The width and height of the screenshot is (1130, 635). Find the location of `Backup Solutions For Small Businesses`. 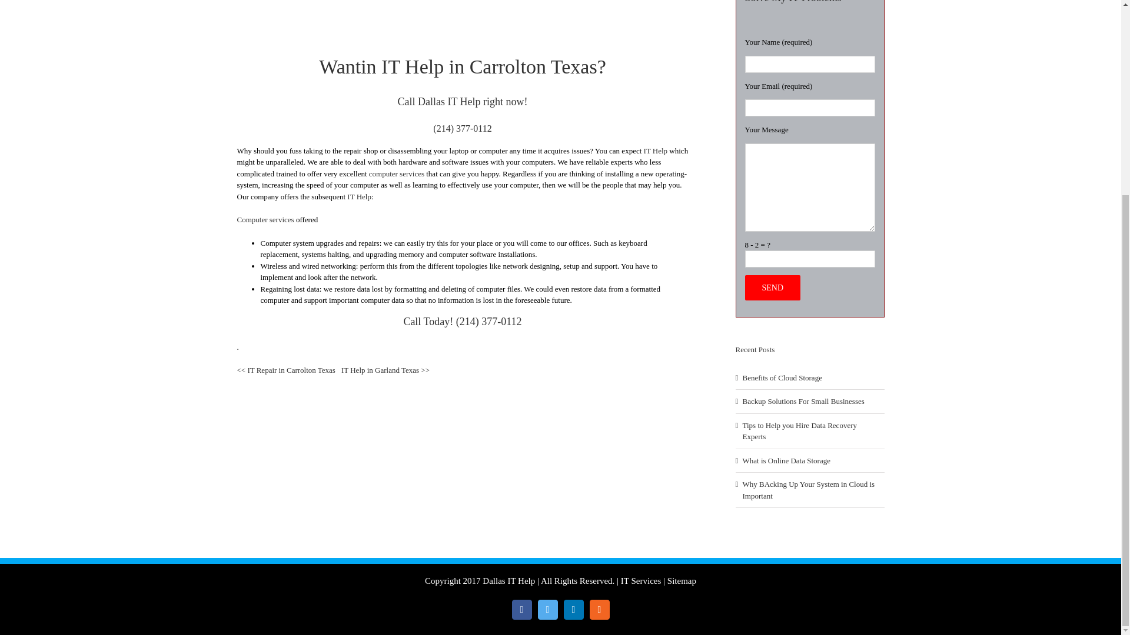

Backup Solutions For Small Businesses is located at coordinates (803, 401).